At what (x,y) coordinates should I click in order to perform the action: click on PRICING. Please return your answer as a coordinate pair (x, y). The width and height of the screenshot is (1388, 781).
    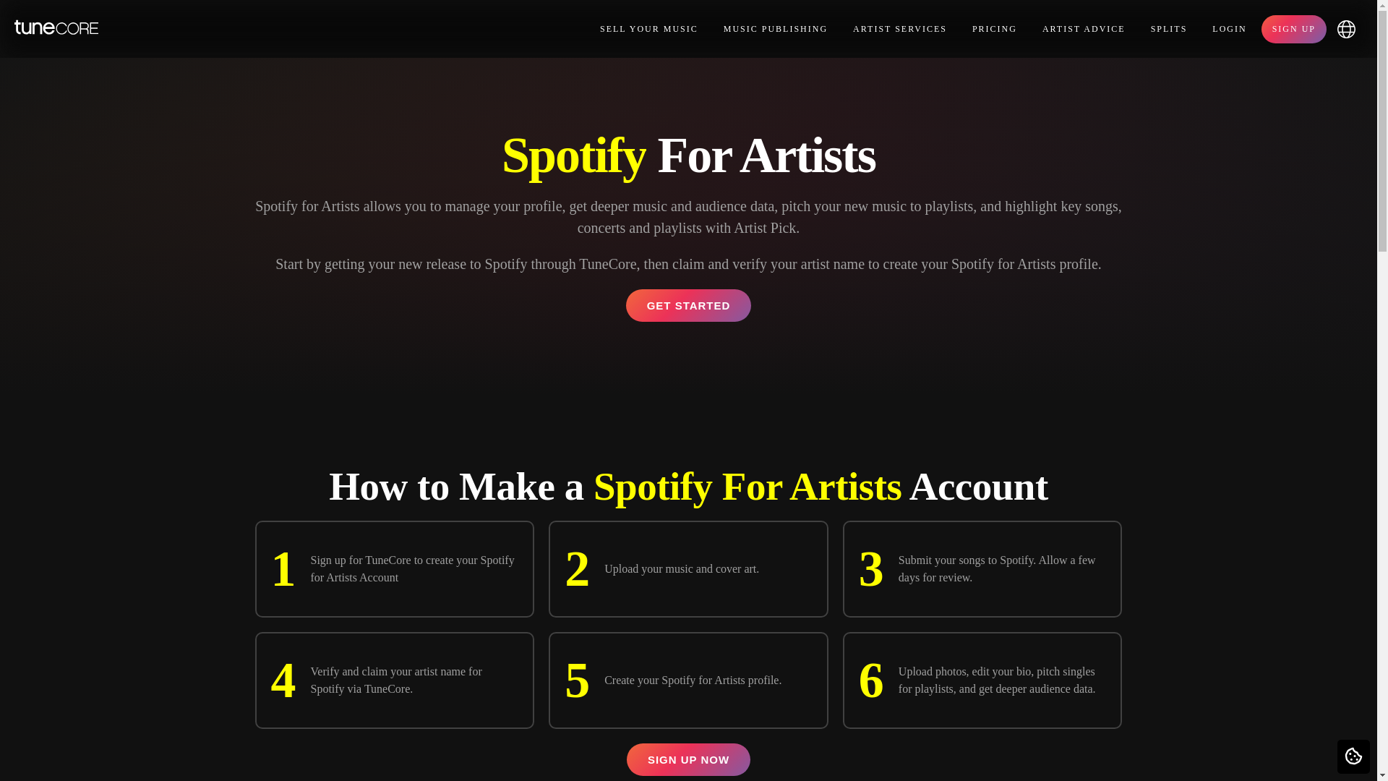
    Looking at the image, I should click on (995, 29).